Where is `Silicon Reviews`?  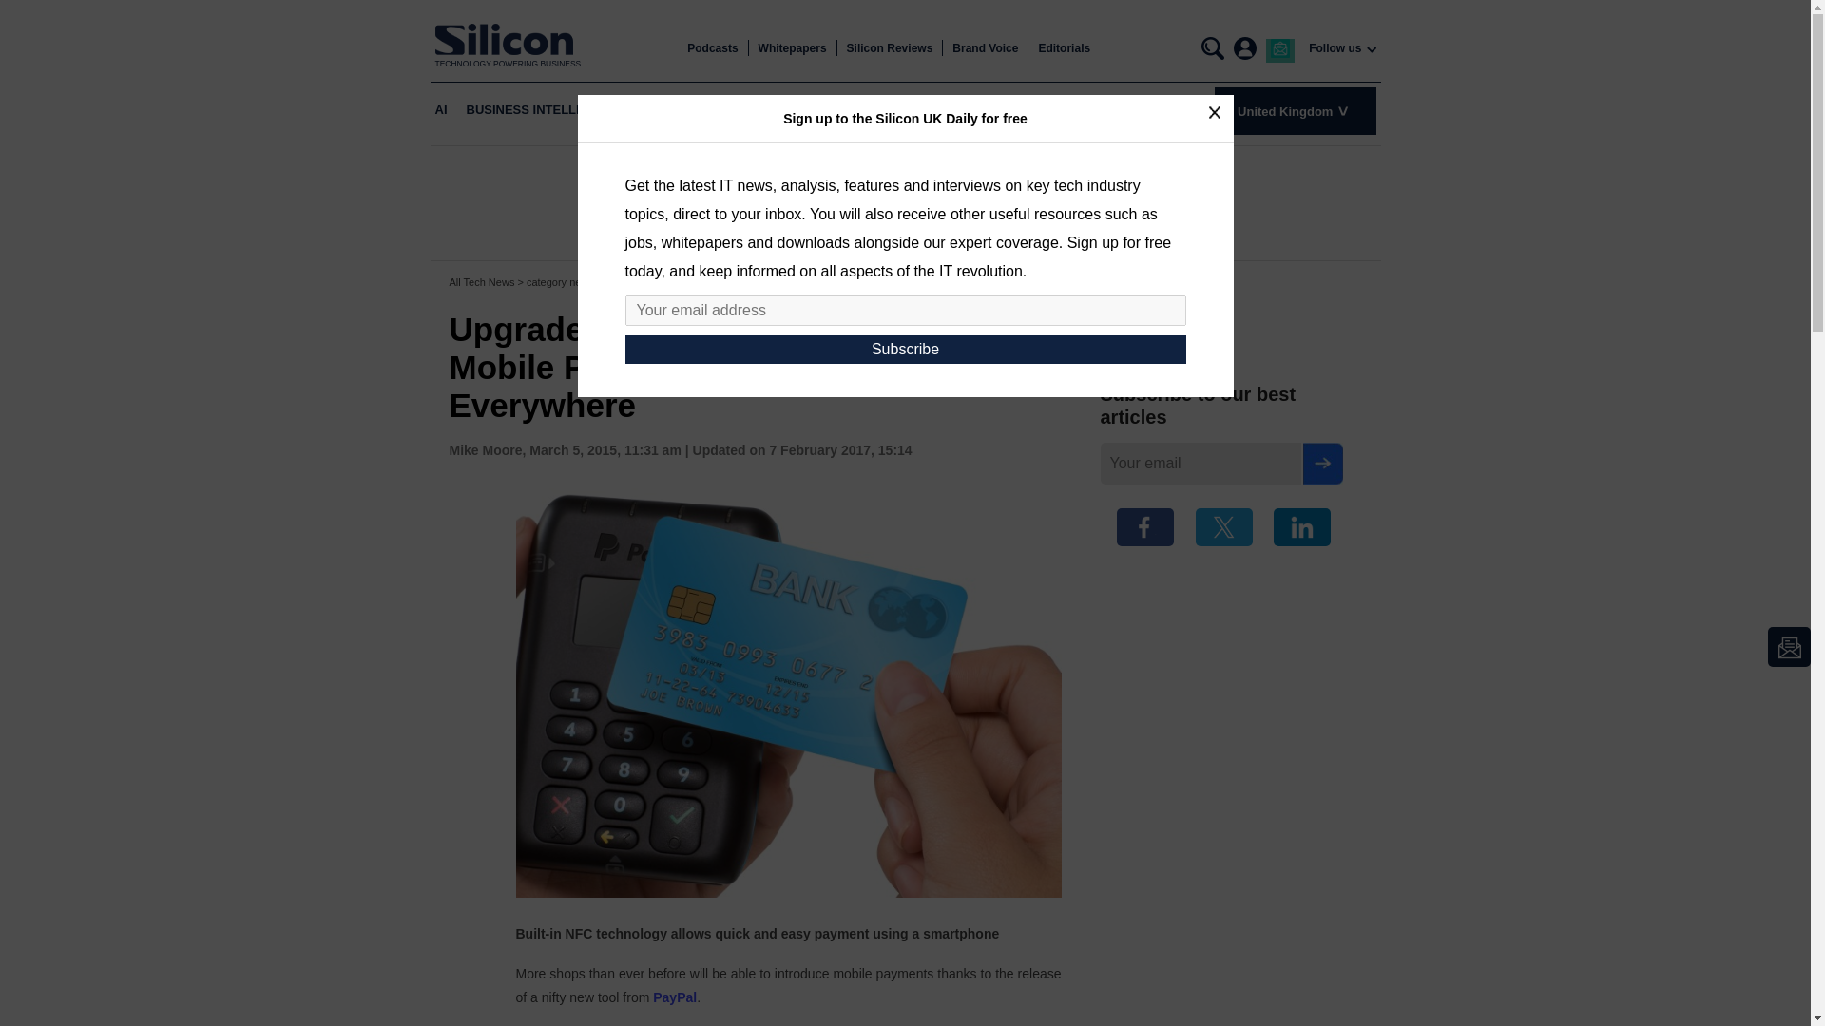
Silicon Reviews is located at coordinates (890, 48).